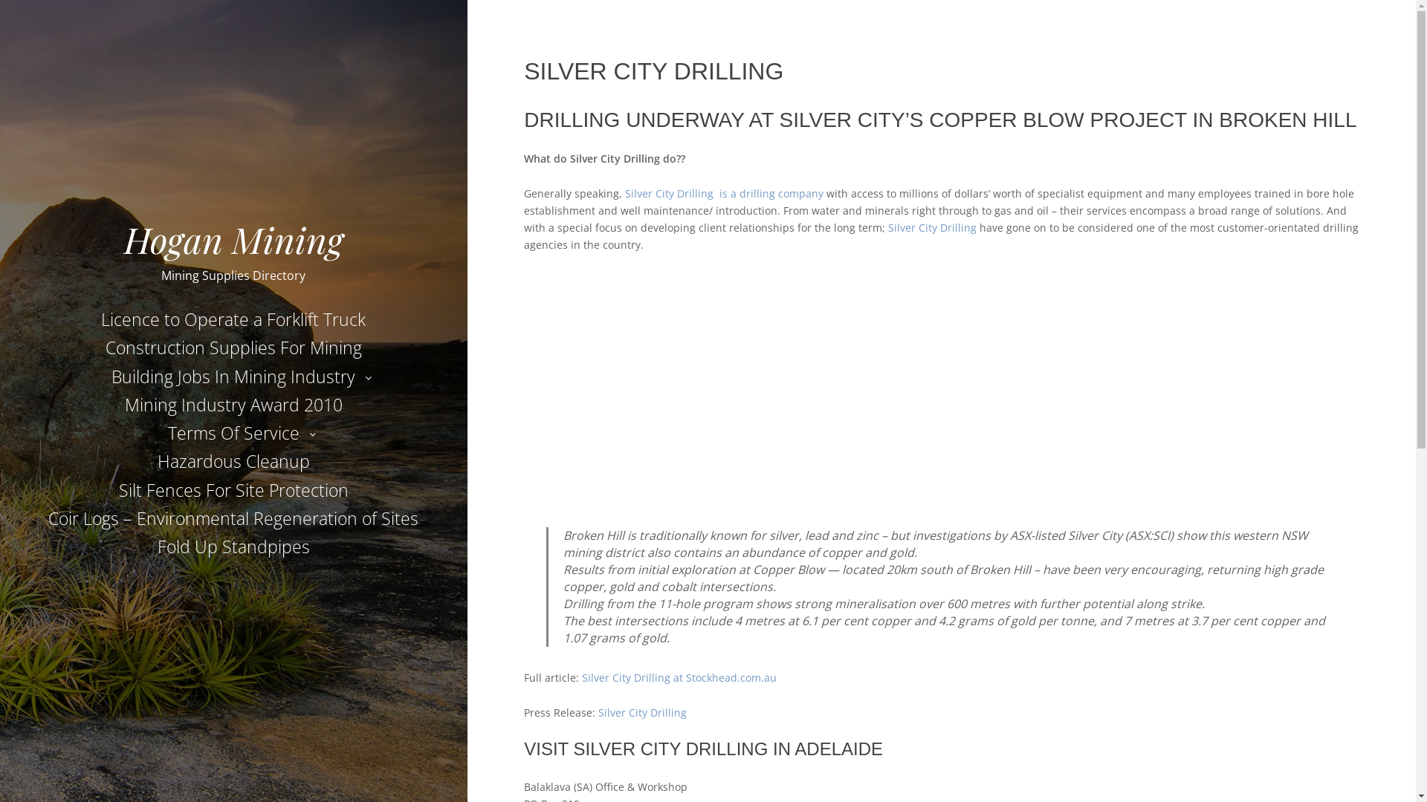  I want to click on Silver City Drilling at Stockhead.com.au, so click(679, 677).